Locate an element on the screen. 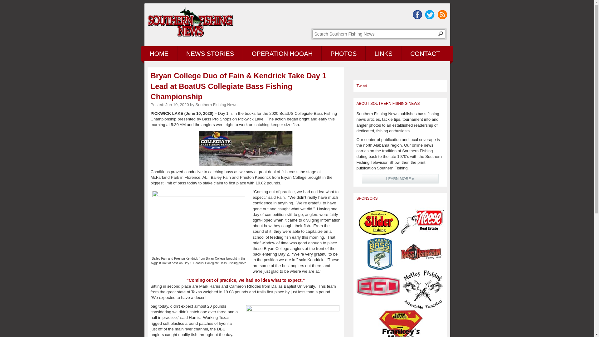  Follow Southern Fishing on Twitter is located at coordinates (429, 14).